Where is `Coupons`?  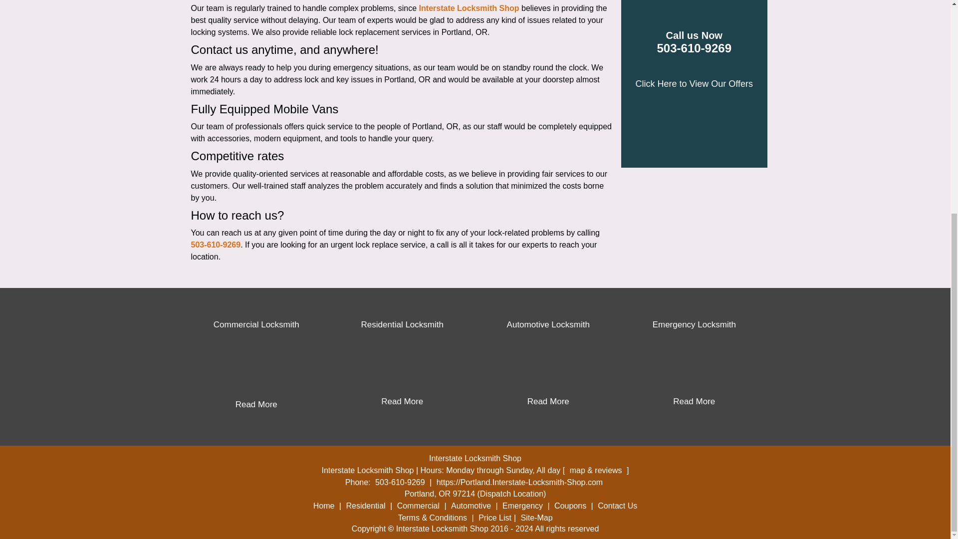
Coupons is located at coordinates (570, 506).